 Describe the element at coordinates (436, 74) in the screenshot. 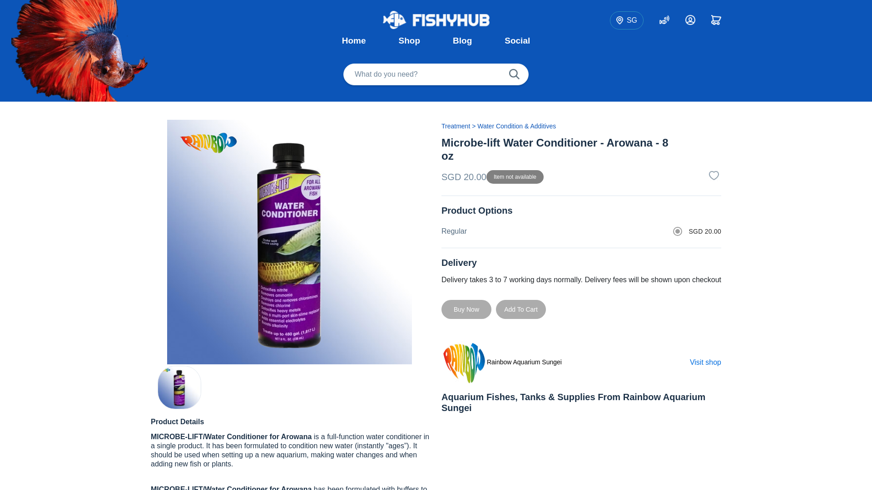

I see `What do you need?` at that location.